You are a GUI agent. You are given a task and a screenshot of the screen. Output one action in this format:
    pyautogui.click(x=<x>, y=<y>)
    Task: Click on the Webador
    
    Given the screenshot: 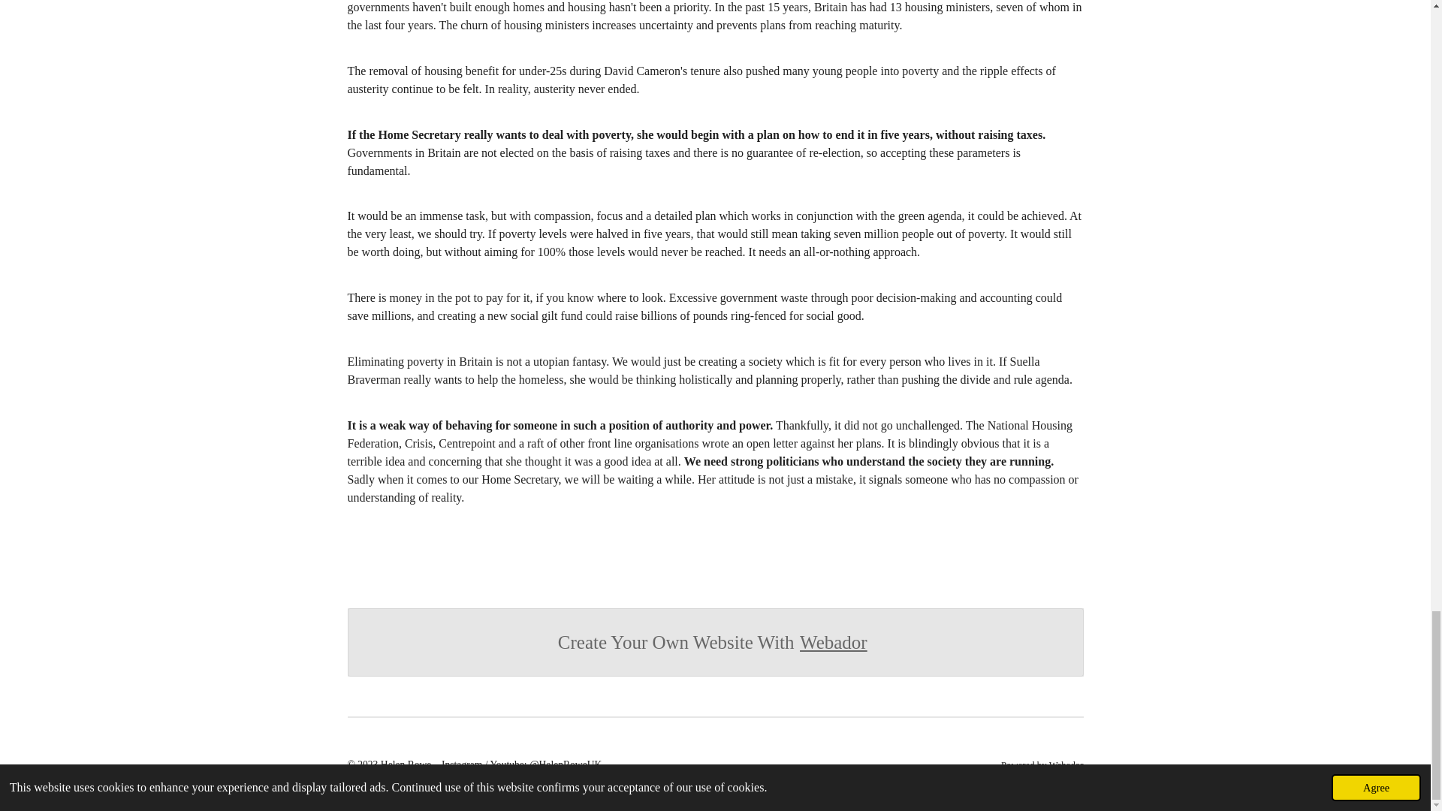 What is the action you would take?
    pyautogui.click(x=834, y=643)
    